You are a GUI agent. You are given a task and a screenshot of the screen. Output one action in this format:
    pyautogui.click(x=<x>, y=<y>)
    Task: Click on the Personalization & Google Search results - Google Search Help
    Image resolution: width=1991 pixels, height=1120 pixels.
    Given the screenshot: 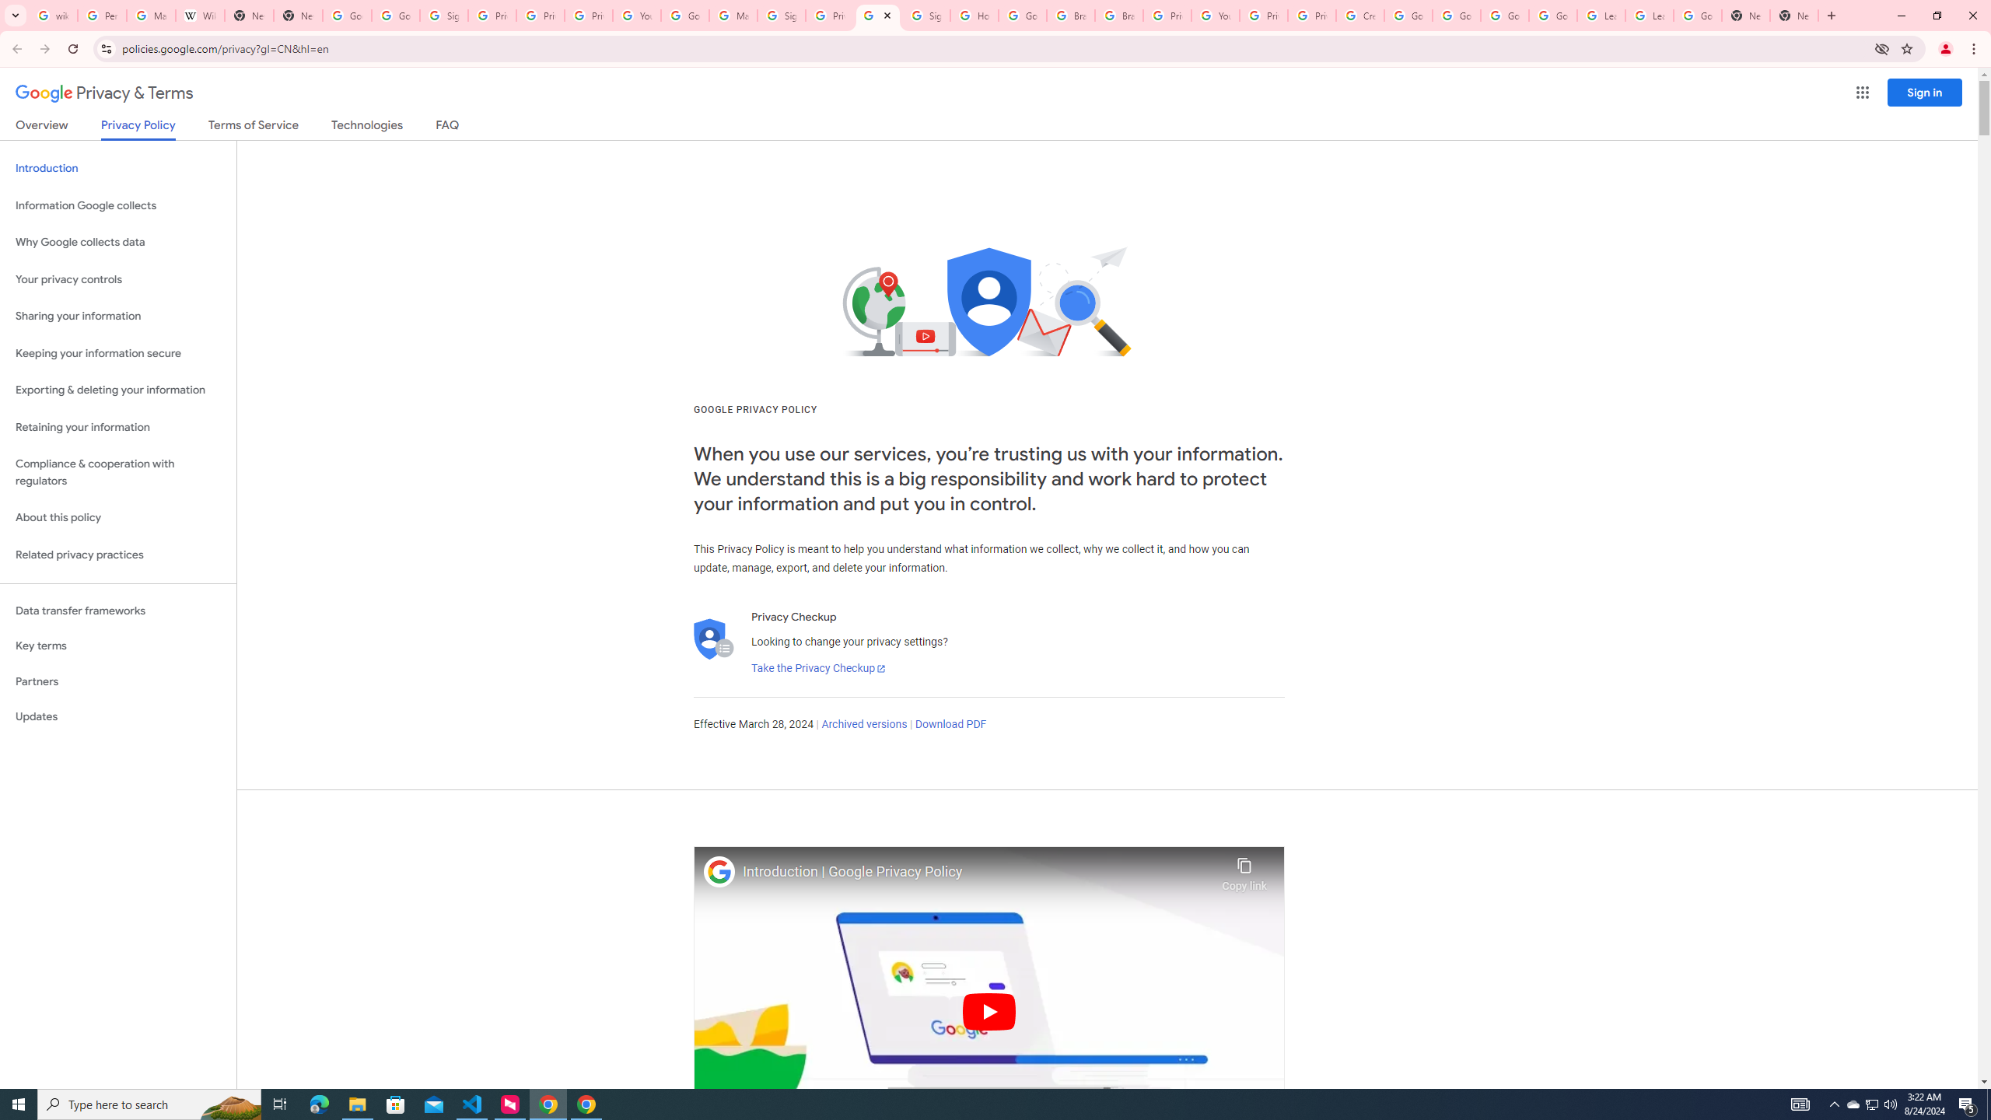 What is the action you would take?
    pyautogui.click(x=103, y=16)
    